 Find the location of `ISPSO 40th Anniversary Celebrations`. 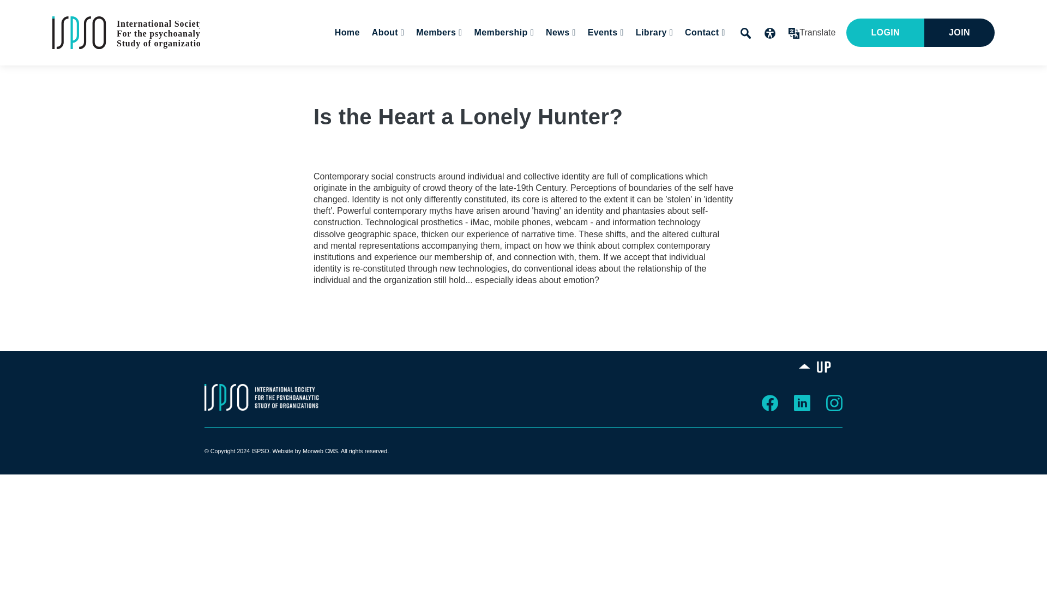

ISPSO 40th Anniversary Celebrations is located at coordinates (671, 70).